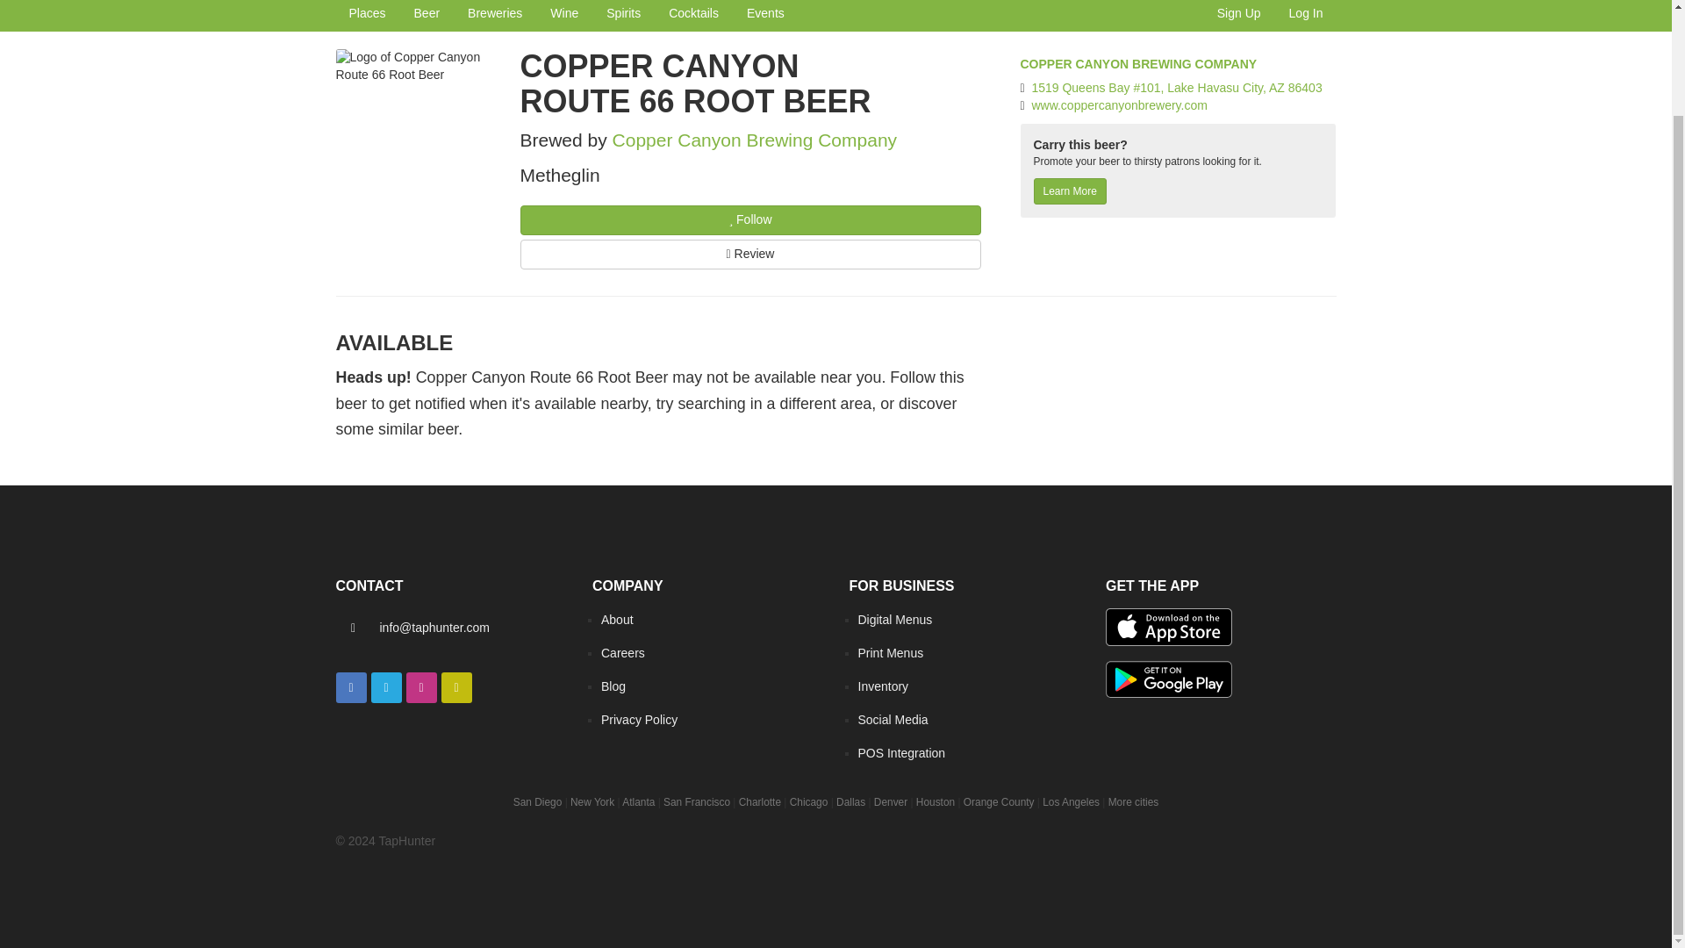 The height and width of the screenshot is (948, 1685). I want to click on Download on the AppStore, so click(1168, 627).